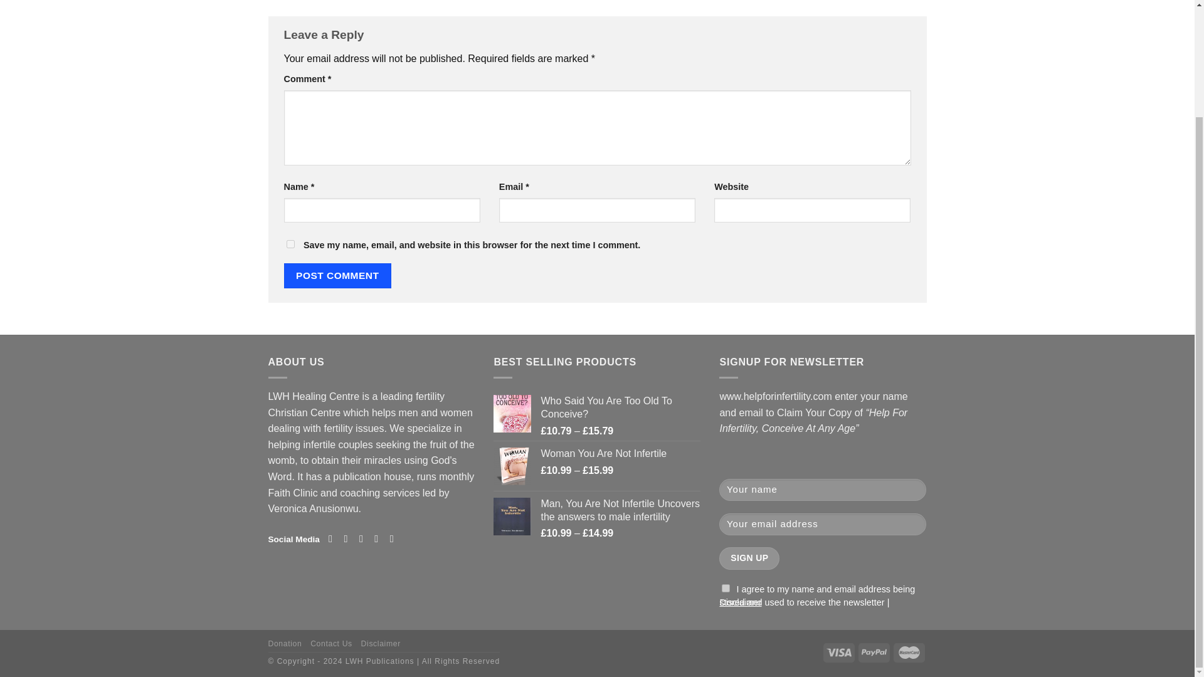  What do you see at coordinates (725, 588) in the screenshot?
I see `1` at bounding box center [725, 588].